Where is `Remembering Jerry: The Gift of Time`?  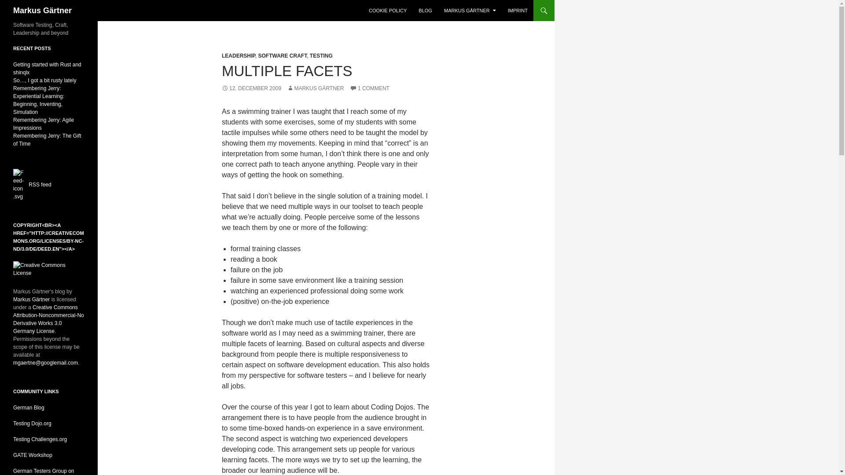 Remembering Jerry: The Gift of Time is located at coordinates (47, 140).